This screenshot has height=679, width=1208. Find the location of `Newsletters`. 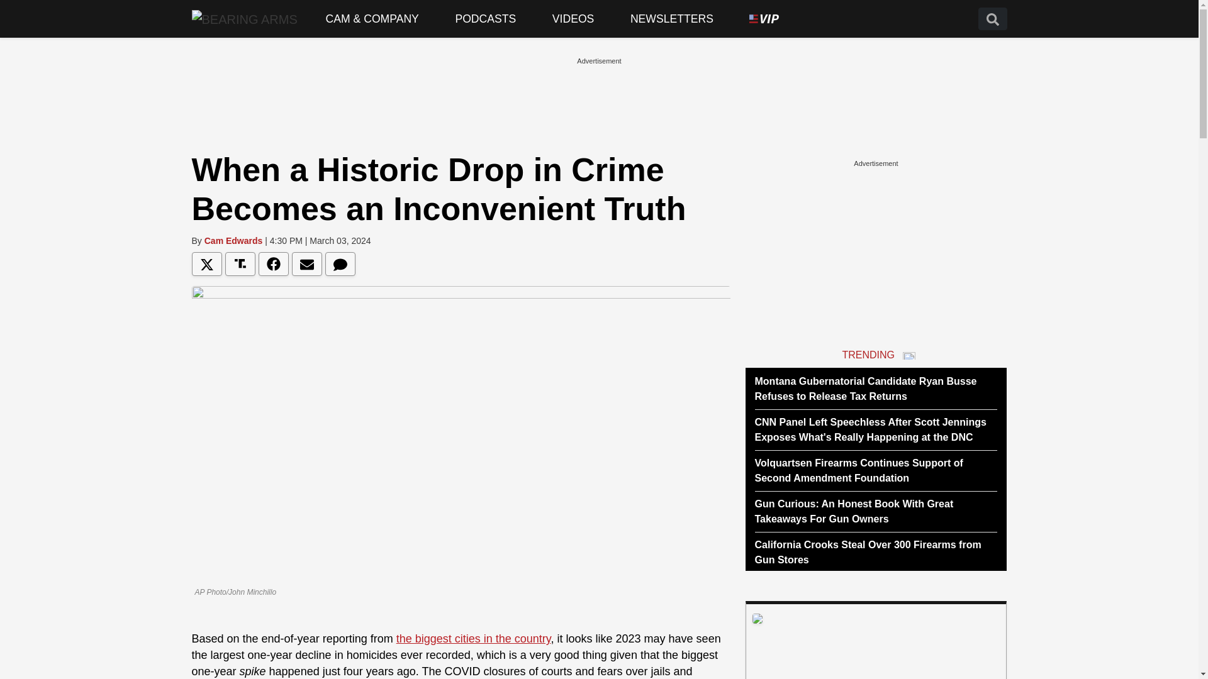

Newsletters is located at coordinates (672, 19).